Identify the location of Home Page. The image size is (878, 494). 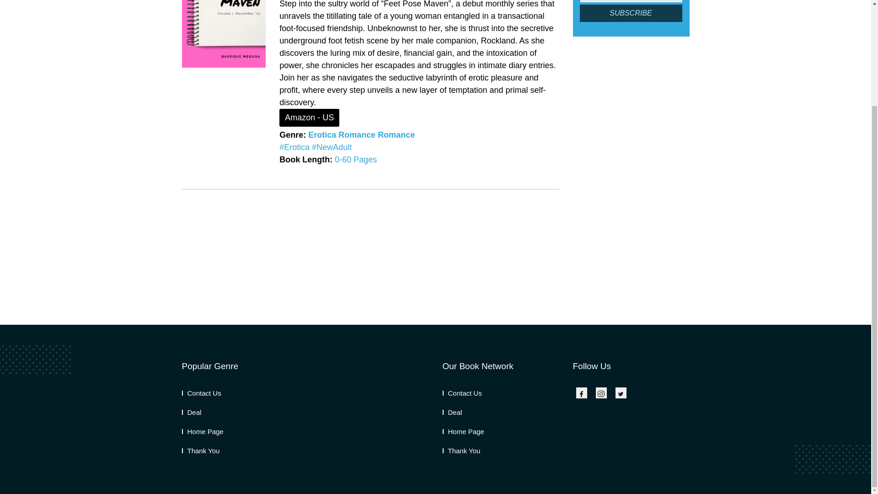
(463, 431).